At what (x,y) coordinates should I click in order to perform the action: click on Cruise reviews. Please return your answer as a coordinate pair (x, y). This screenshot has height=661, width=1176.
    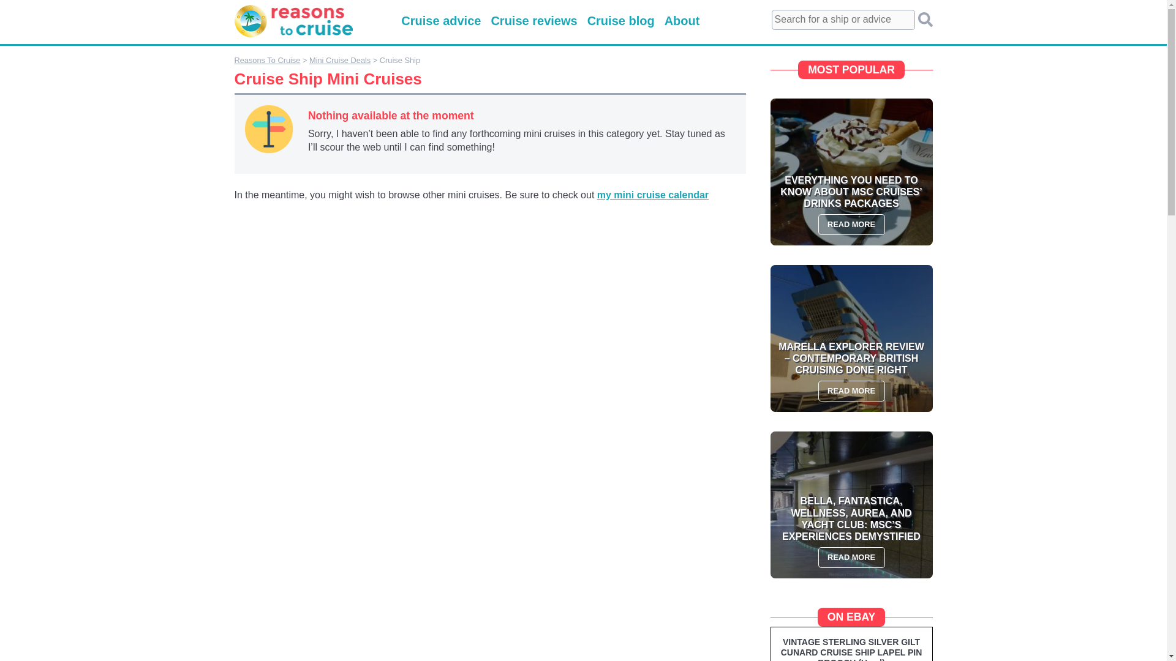
    Looking at the image, I should click on (533, 21).